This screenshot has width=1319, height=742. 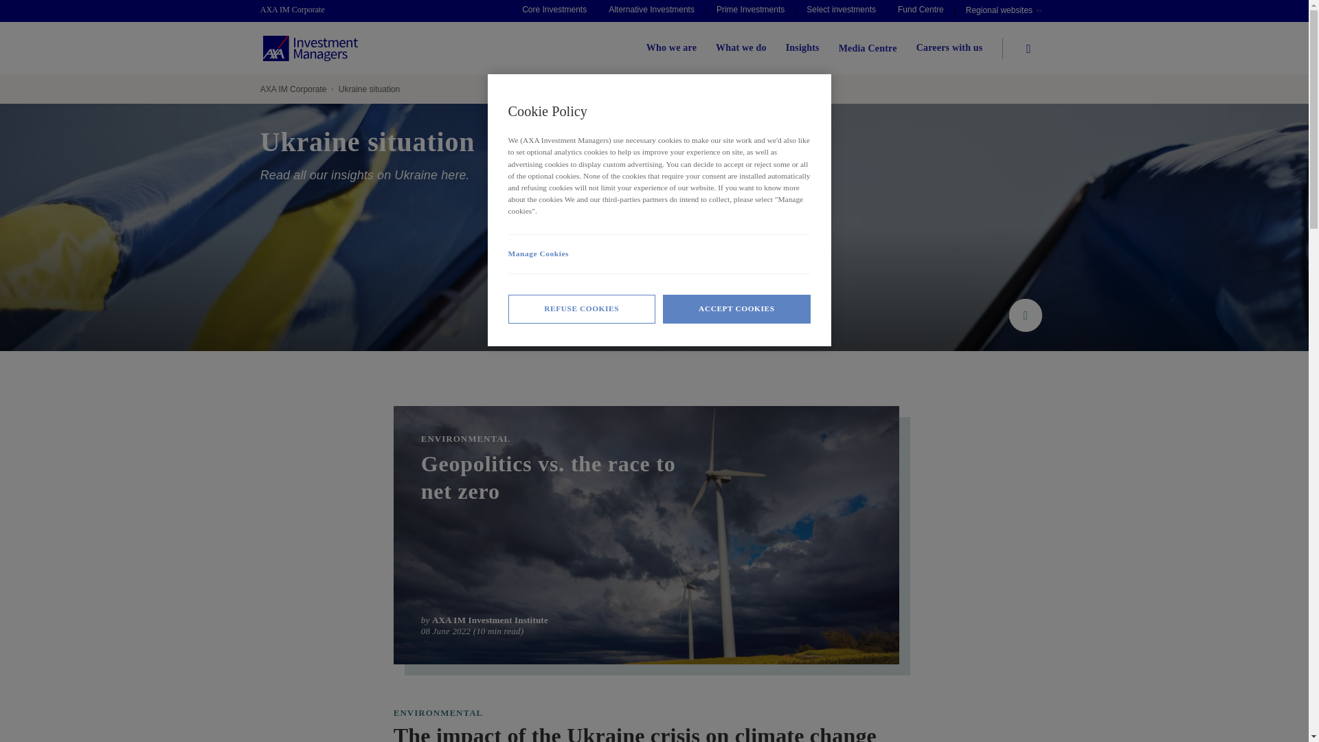 What do you see at coordinates (651, 11) in the screenshot?
I see `Alternative Investments` at bounding box center [651, 11].